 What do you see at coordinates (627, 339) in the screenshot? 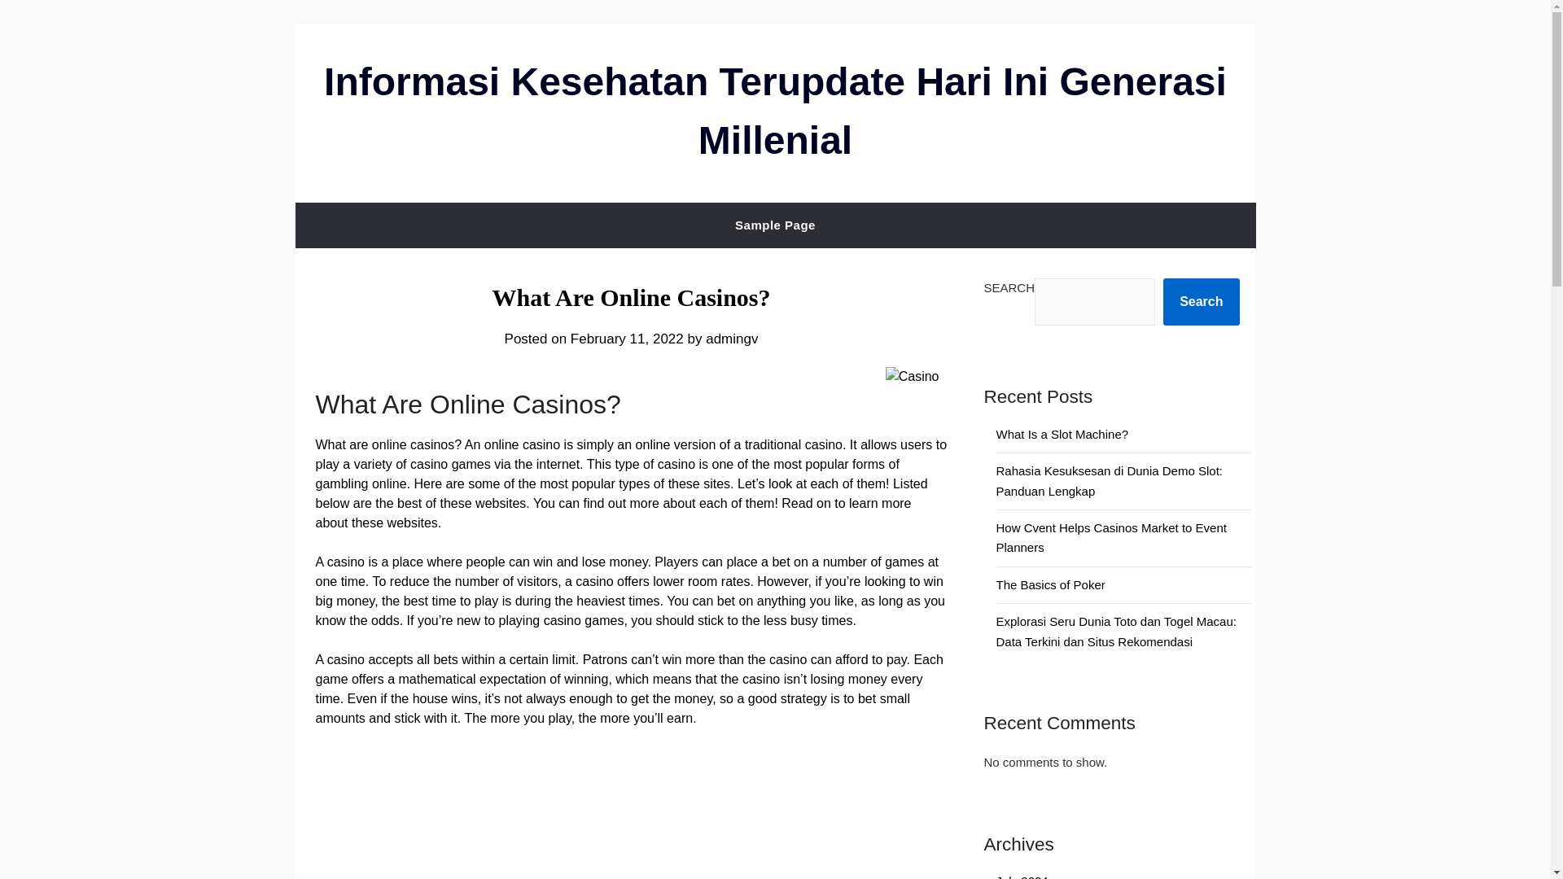
I see `February 11, 2022` at bounding box center [627, 339].